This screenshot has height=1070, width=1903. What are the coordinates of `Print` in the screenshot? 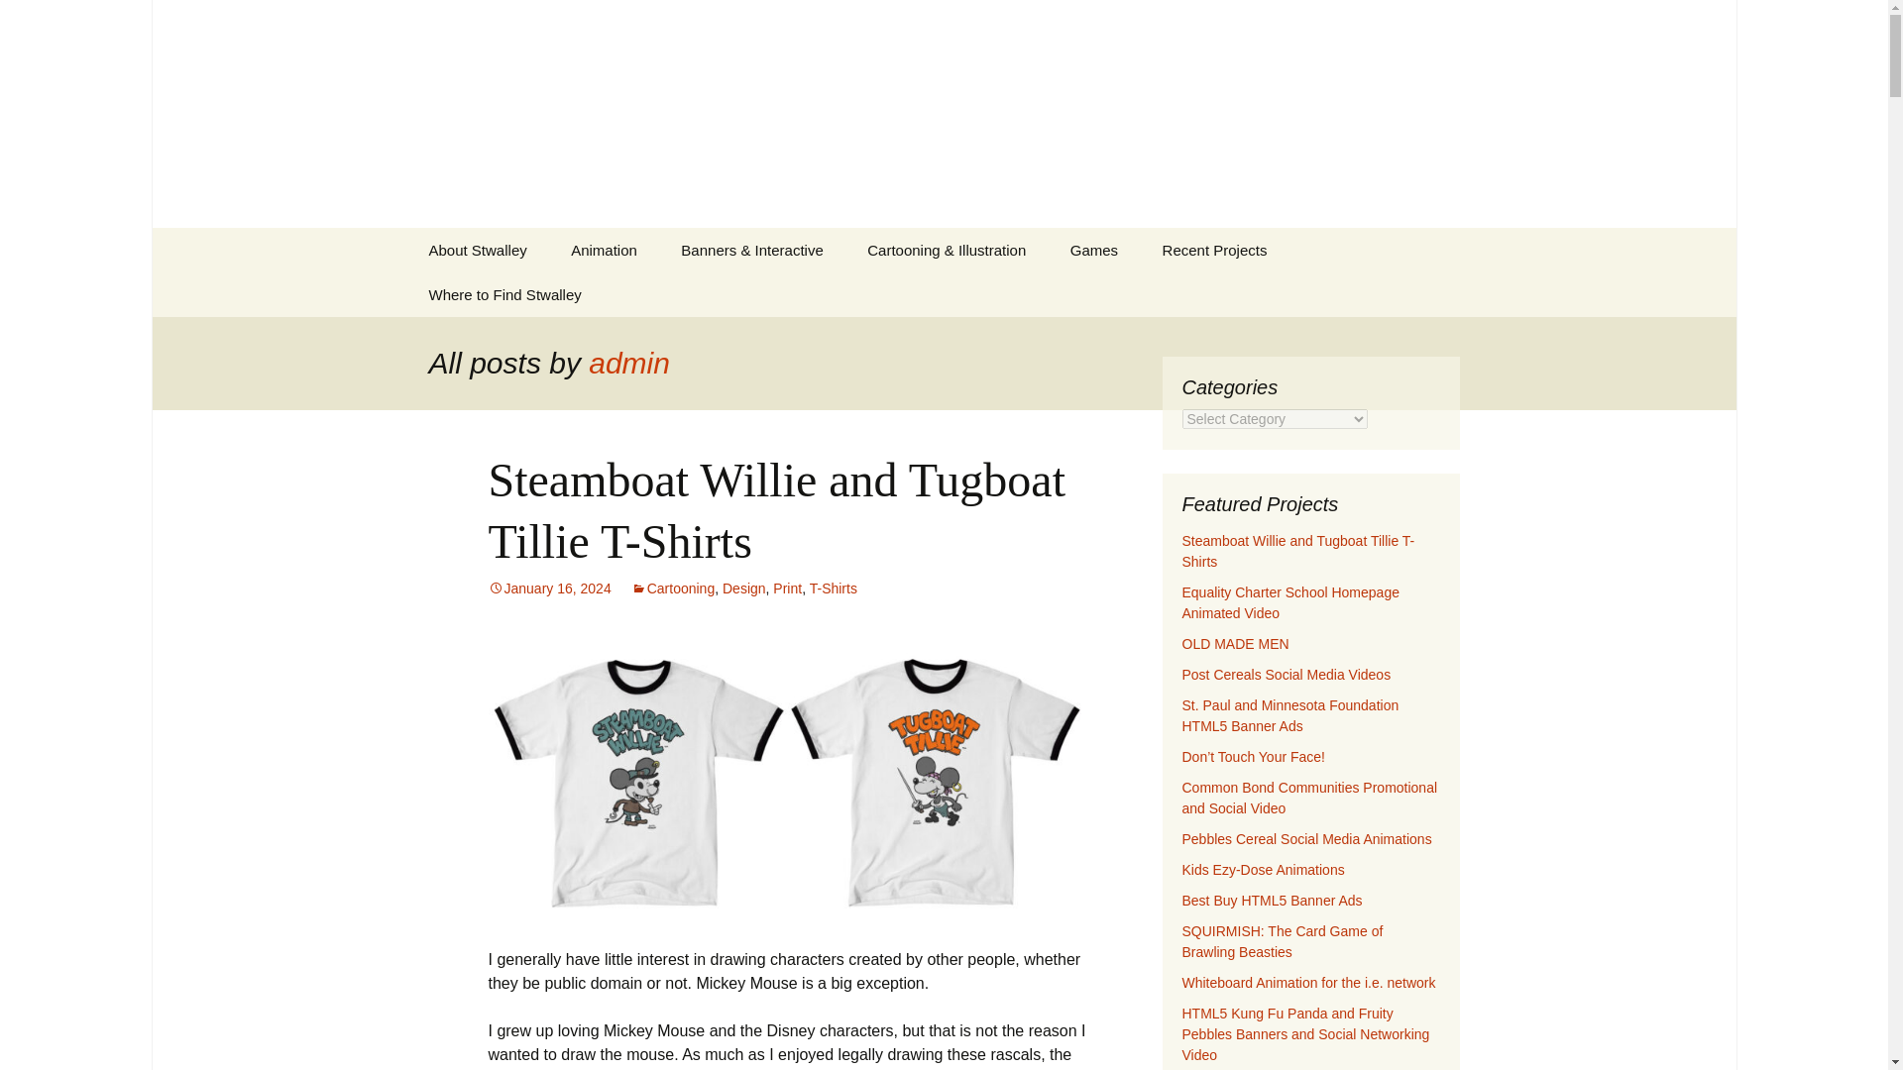 It's located at (549, 588).